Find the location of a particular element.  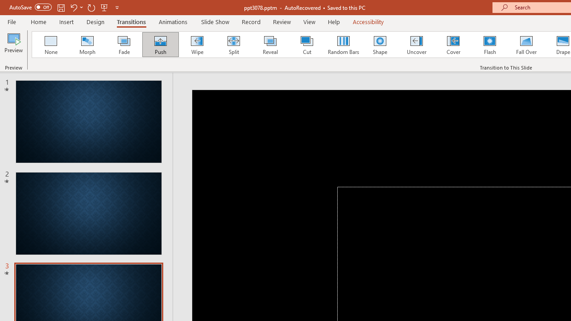

Random Bars is located at coordinates (343, 45).